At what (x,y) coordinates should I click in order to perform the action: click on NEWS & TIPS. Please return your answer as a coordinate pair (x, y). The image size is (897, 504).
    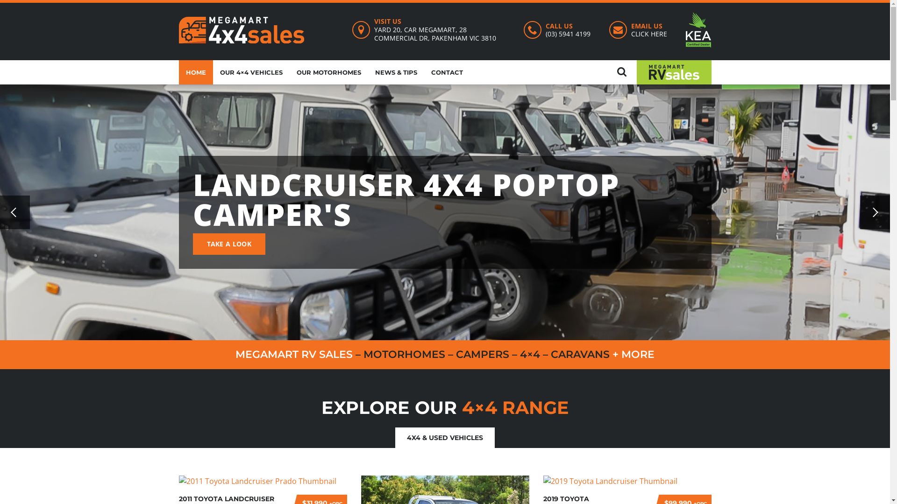
    Looking at the image, I should click on (396, 72).